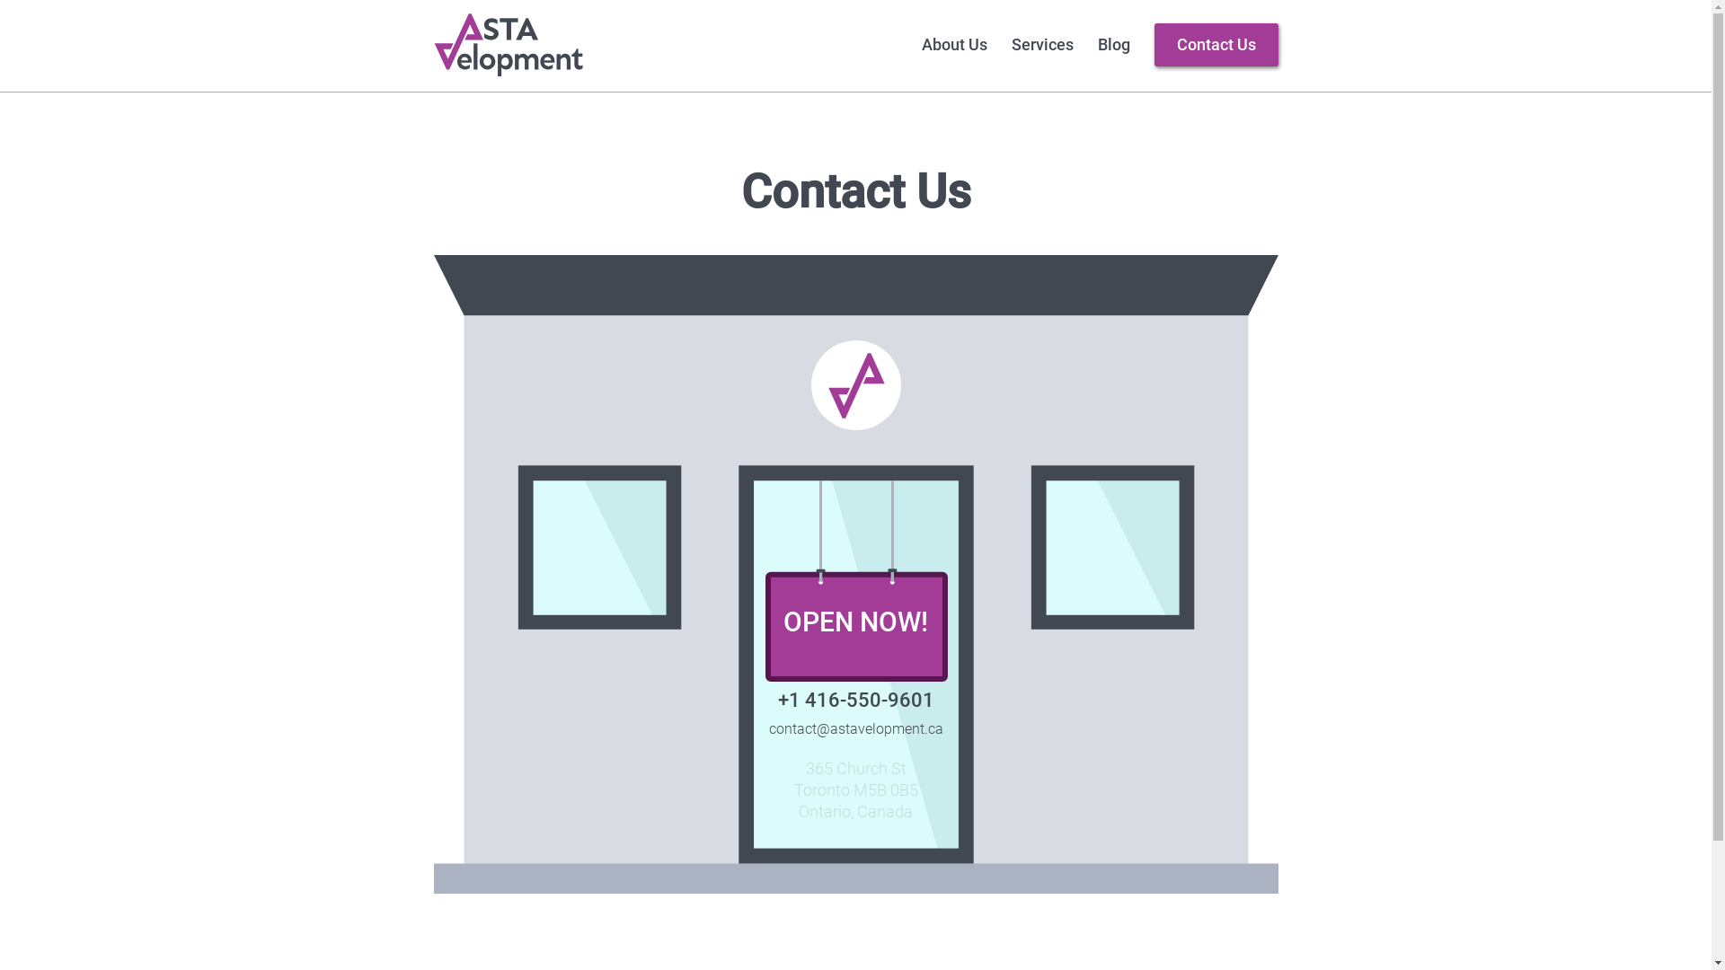  I want to click on Blog, so click(1114, 45).